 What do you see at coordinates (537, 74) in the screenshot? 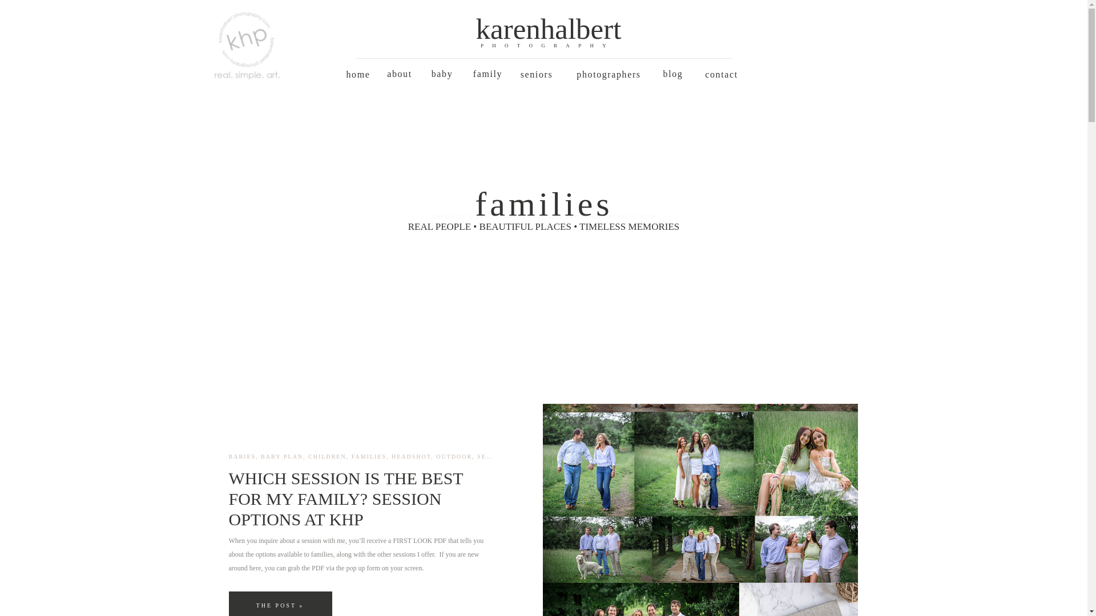
I see `seniors` at bounding box center [537, 74].